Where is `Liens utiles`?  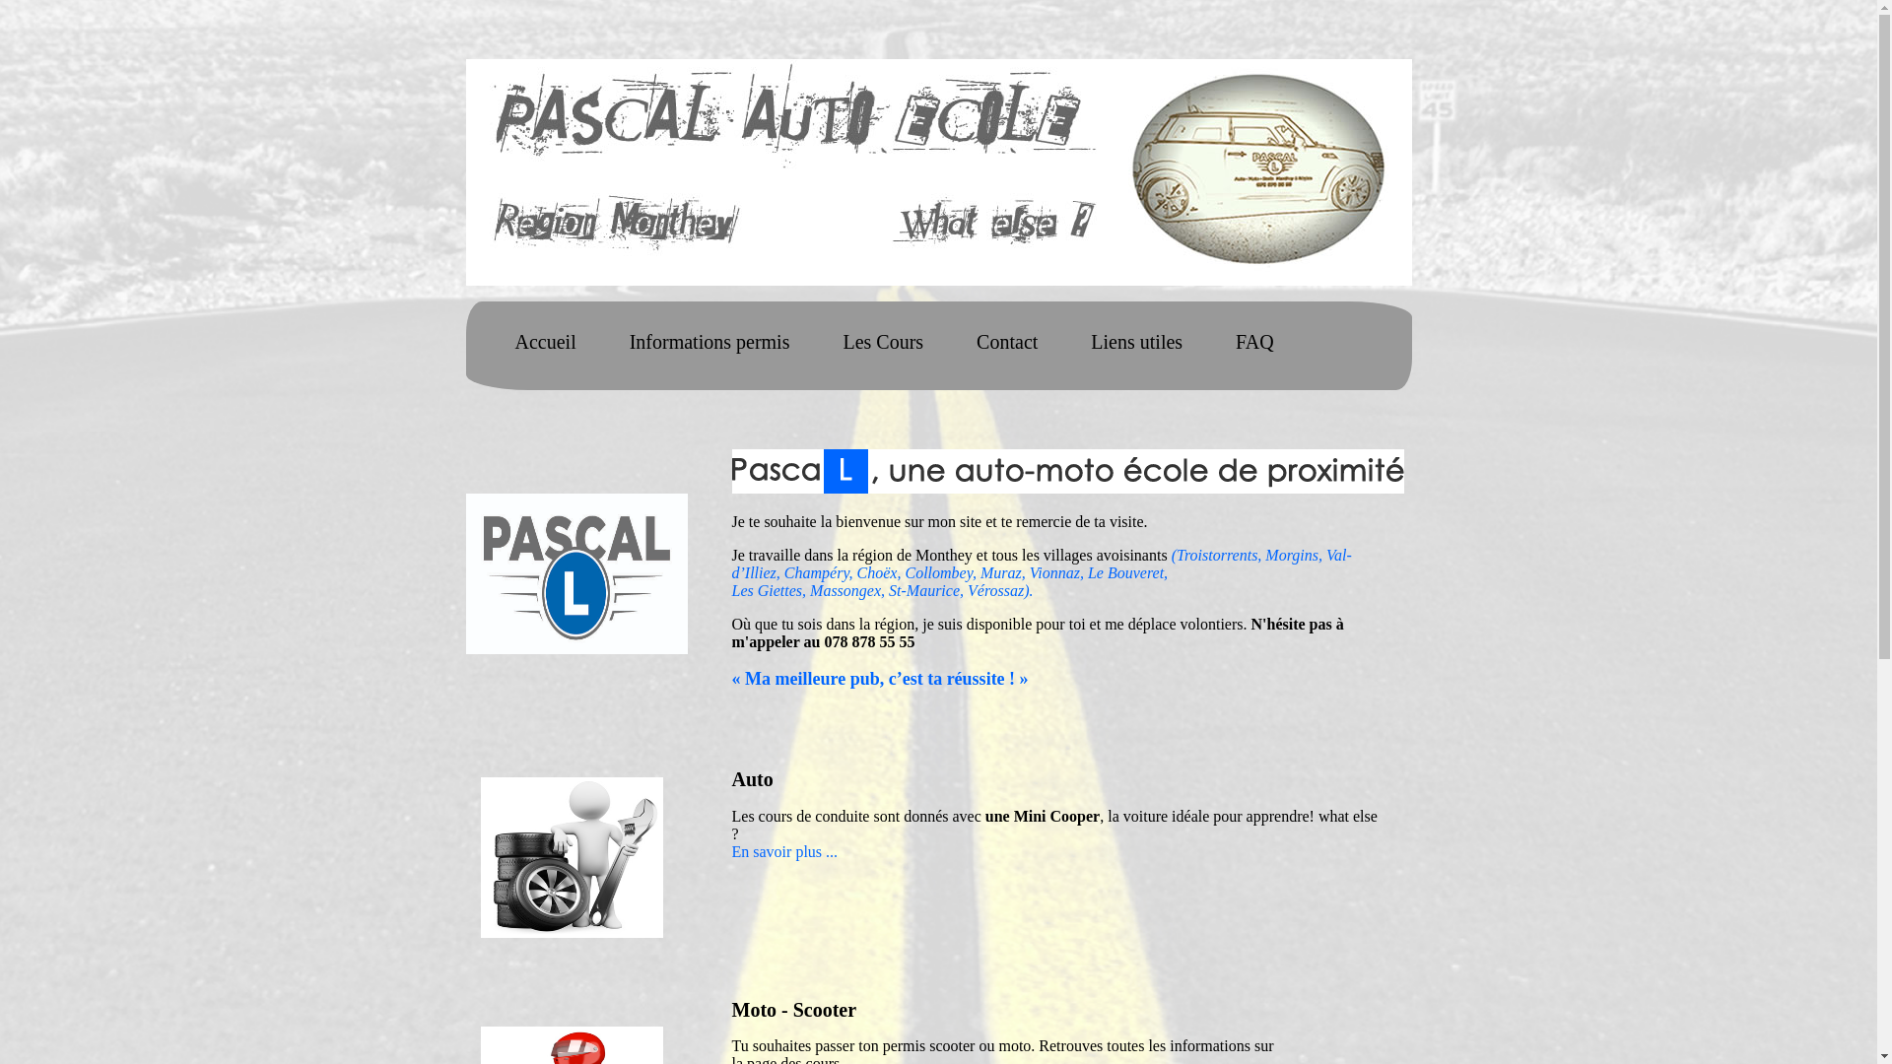 Liens utiles is located at coordinates (1137, 342).